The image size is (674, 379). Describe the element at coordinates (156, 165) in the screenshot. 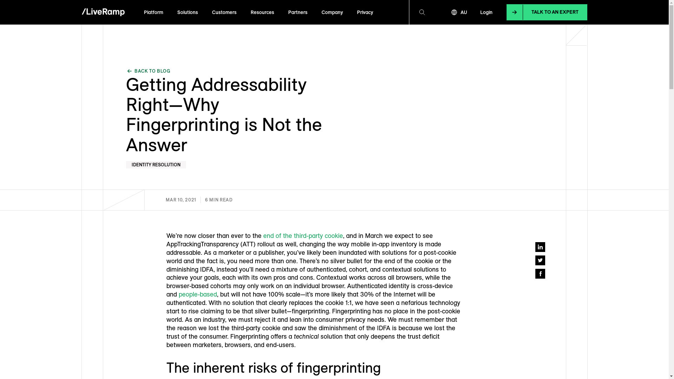

I see `IDENTITY RESOLUTION` at that location.